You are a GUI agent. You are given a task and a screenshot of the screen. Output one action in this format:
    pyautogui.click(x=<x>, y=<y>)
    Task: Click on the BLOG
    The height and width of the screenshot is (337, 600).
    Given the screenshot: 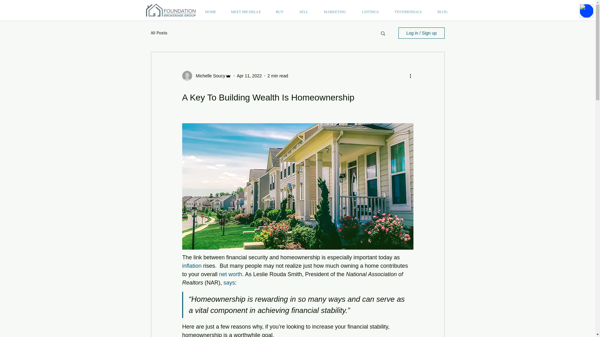 What is the action you would take?
    pyautogui.click(x=442, y=12)
    